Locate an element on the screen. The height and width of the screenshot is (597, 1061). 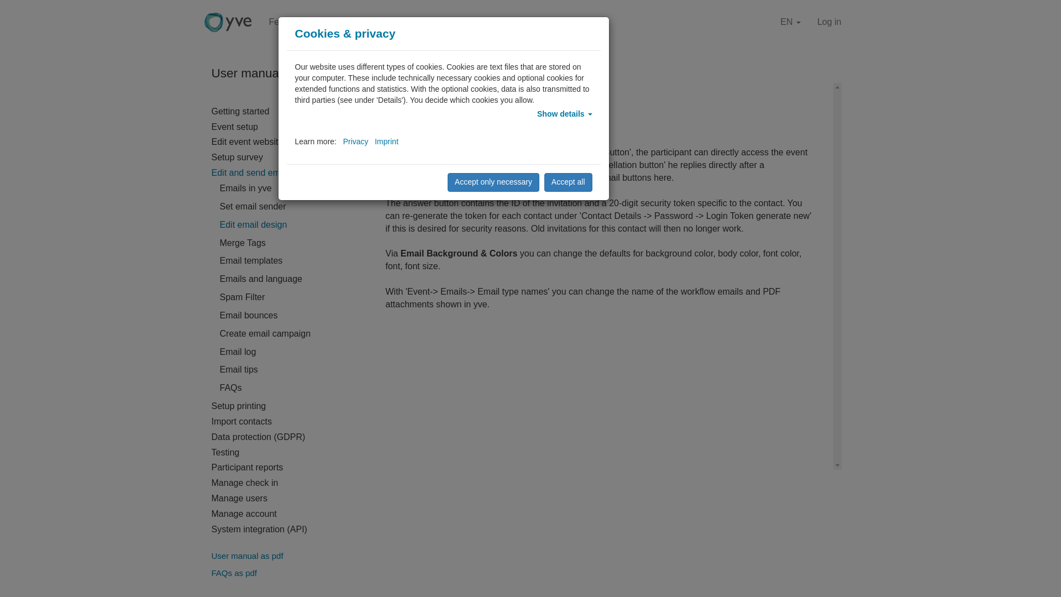
Imprint is located at coordinates (386, 142).